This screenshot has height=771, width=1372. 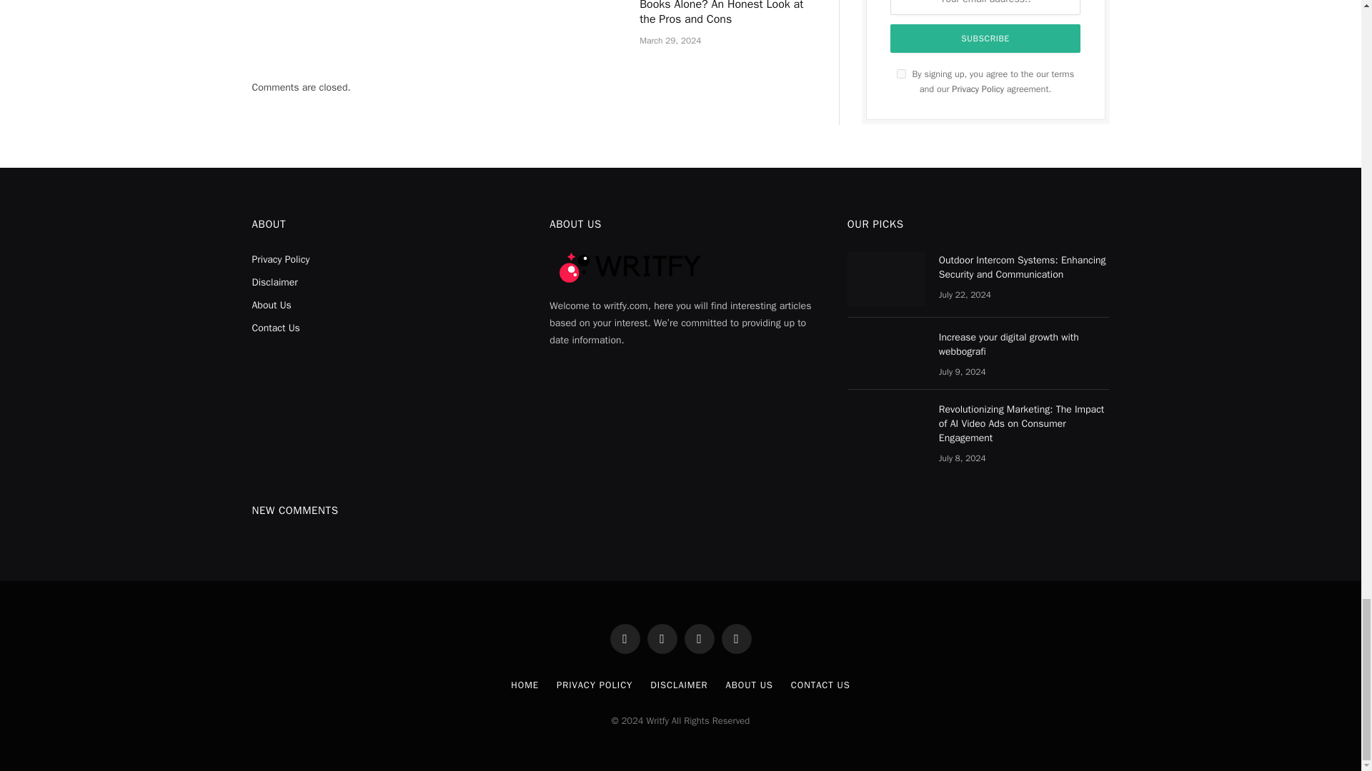 I want to click on Subscribe, so click(x=985, y=39).